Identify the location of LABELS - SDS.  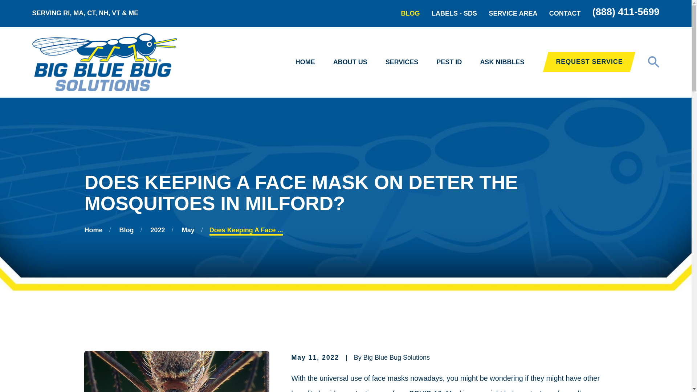
(454, 13).